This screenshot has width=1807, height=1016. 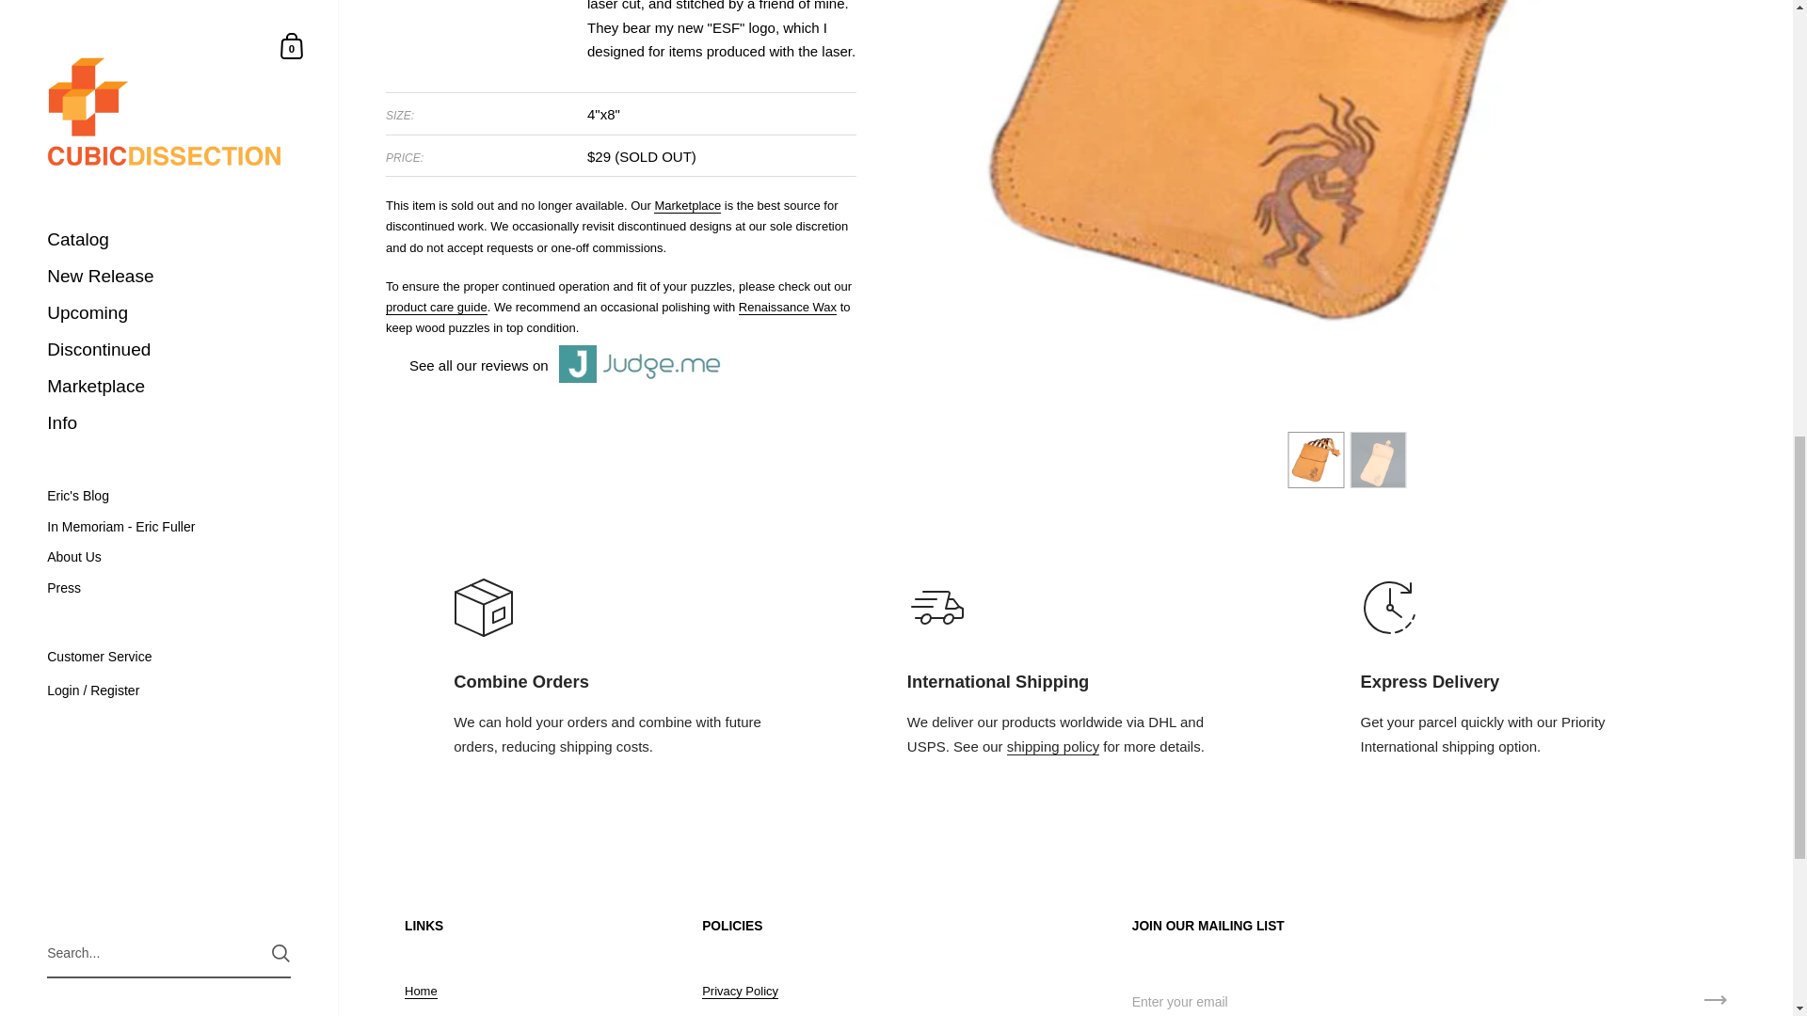 I want to click on product care guide, so click(x=437, y=307).